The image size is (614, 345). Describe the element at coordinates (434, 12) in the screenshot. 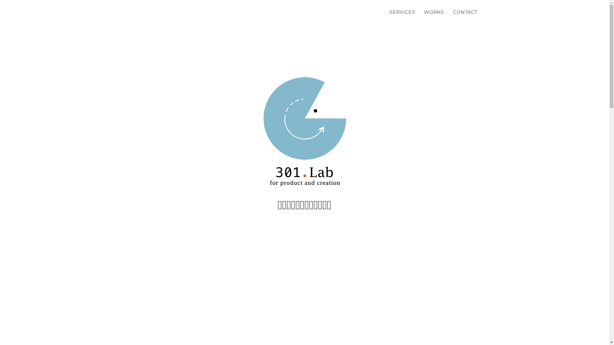

I see `WORKS` at that location.